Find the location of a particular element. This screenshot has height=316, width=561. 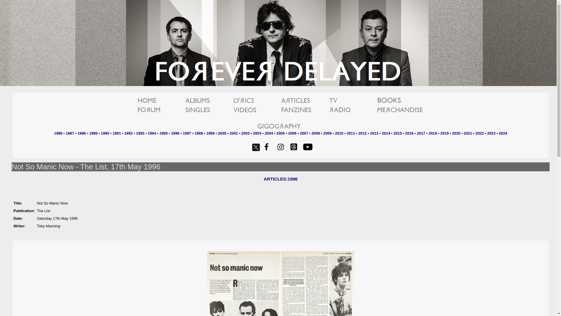

1999 is located at coordinates (210, 133).